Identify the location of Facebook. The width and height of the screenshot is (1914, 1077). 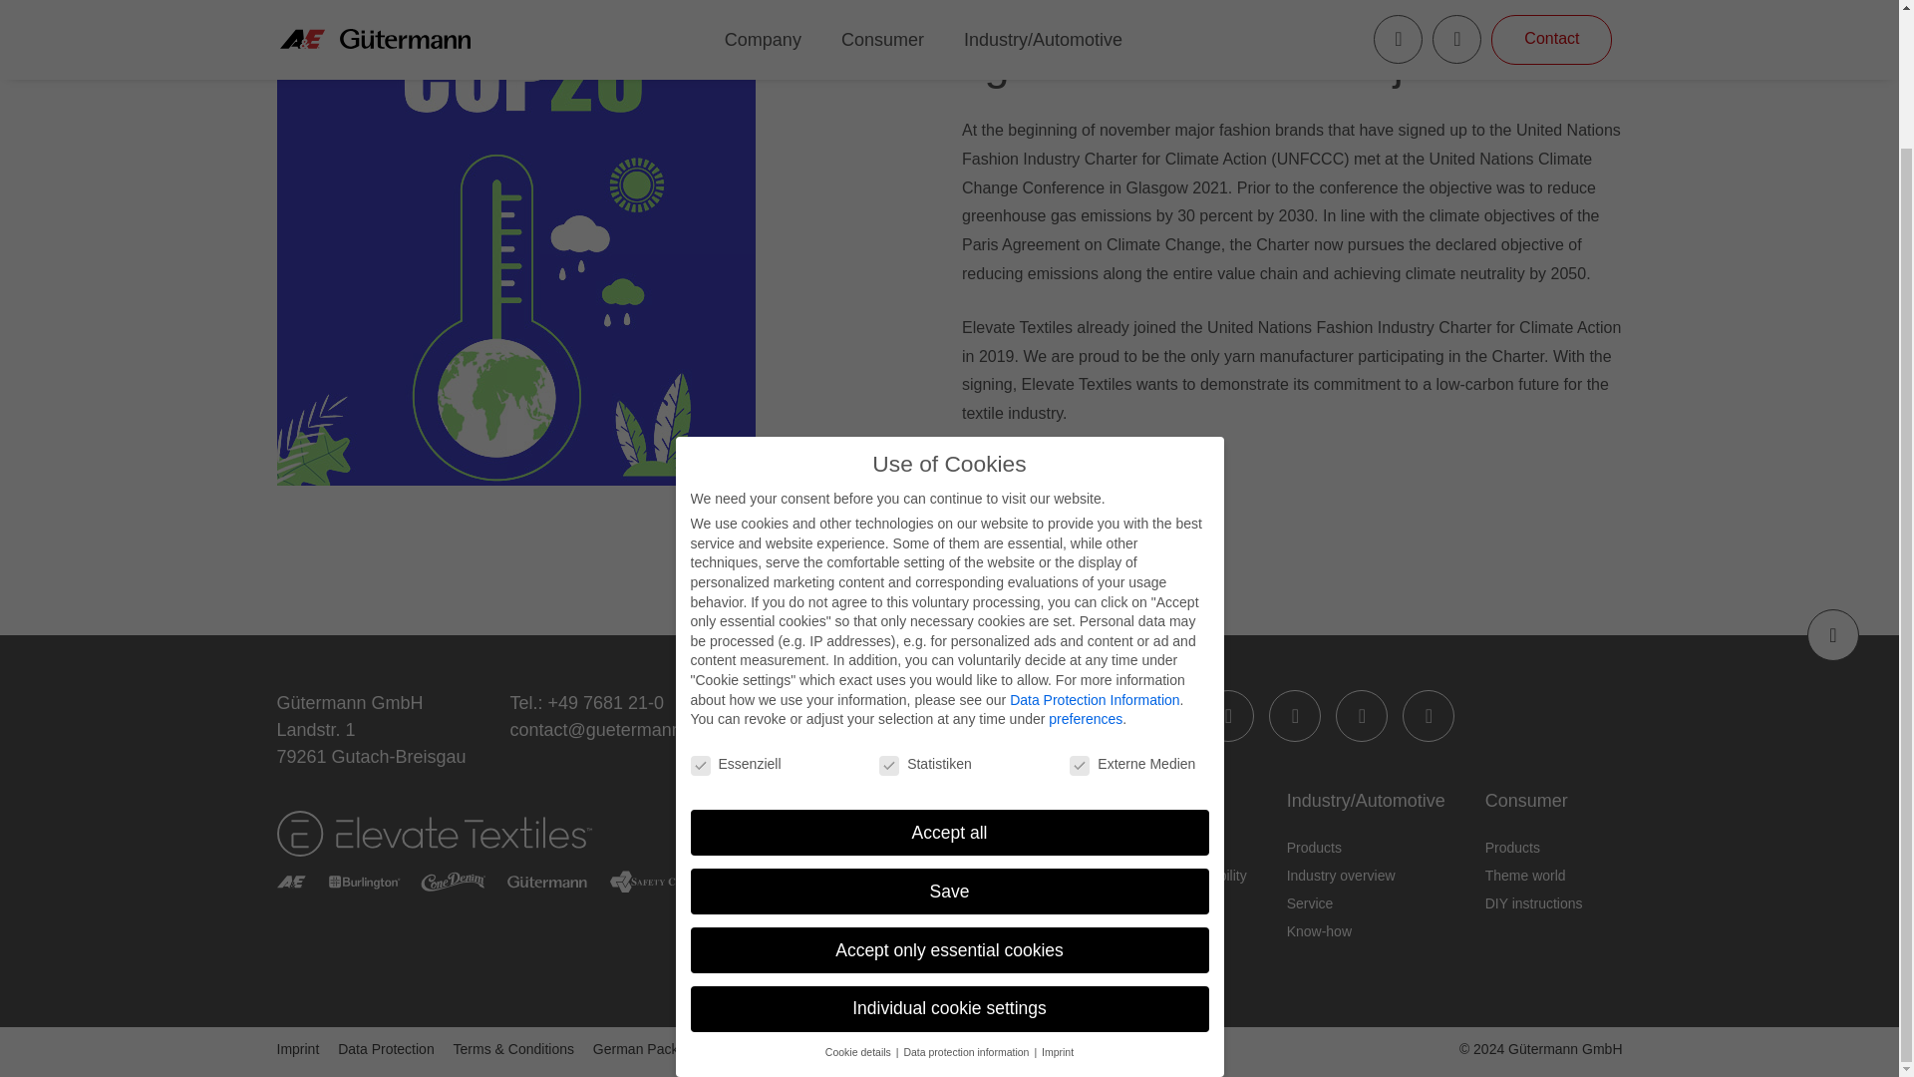
(1227, 716).